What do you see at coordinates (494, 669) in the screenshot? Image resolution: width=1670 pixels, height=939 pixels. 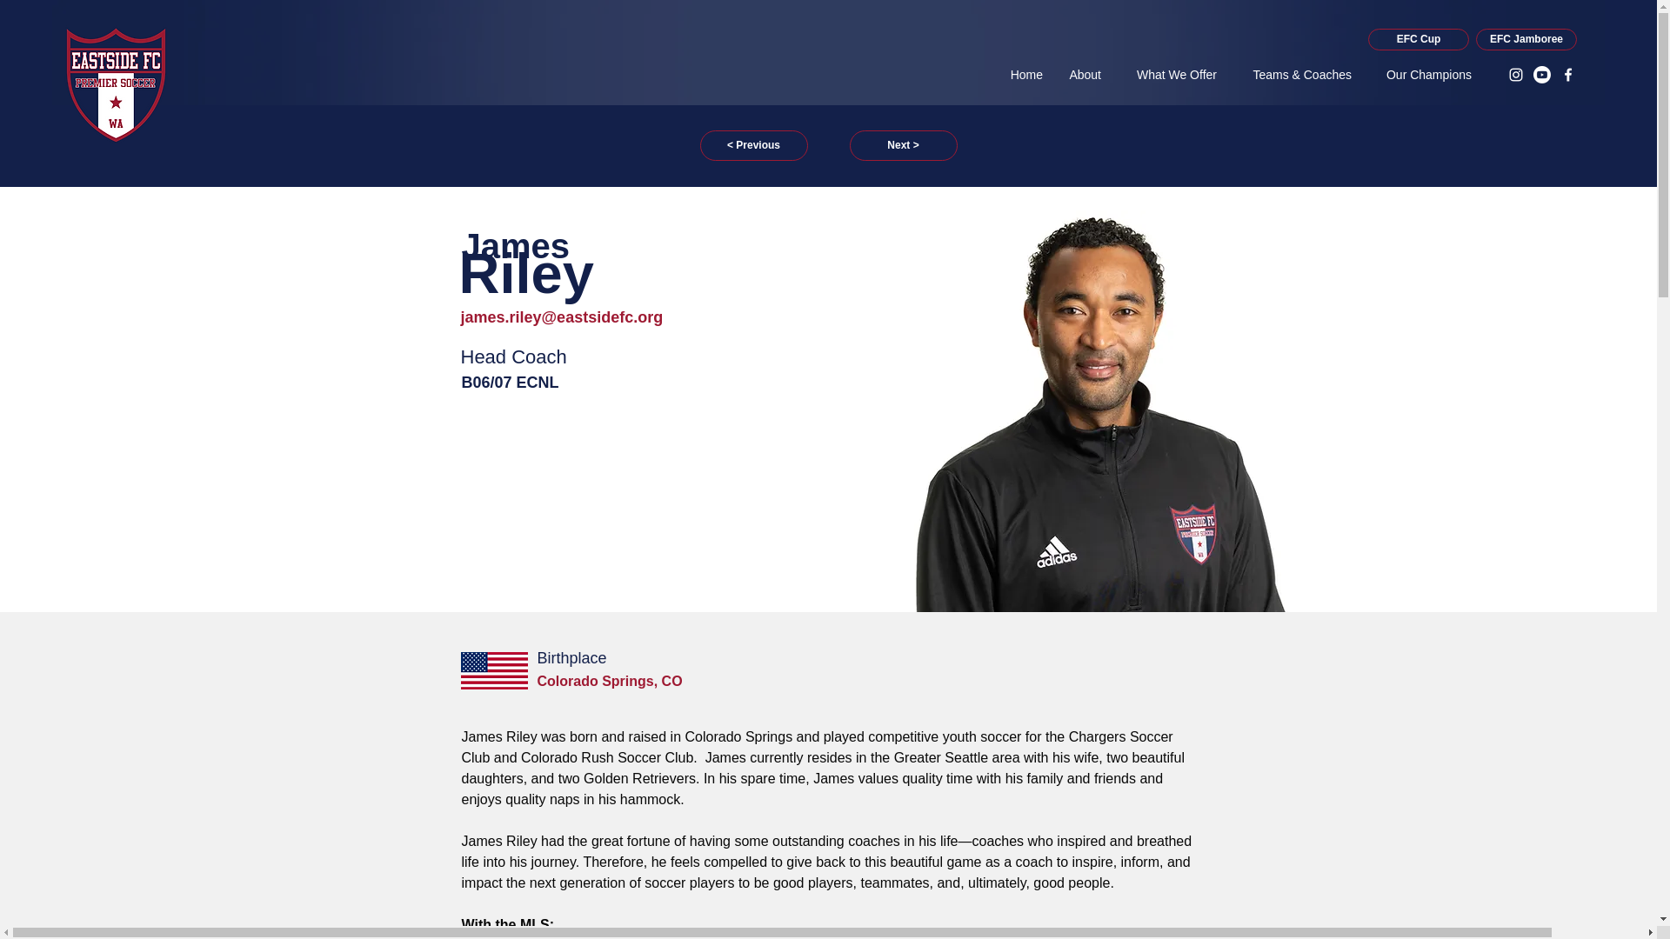 I see `flag-usa.png` at bounding box center [494, 669].